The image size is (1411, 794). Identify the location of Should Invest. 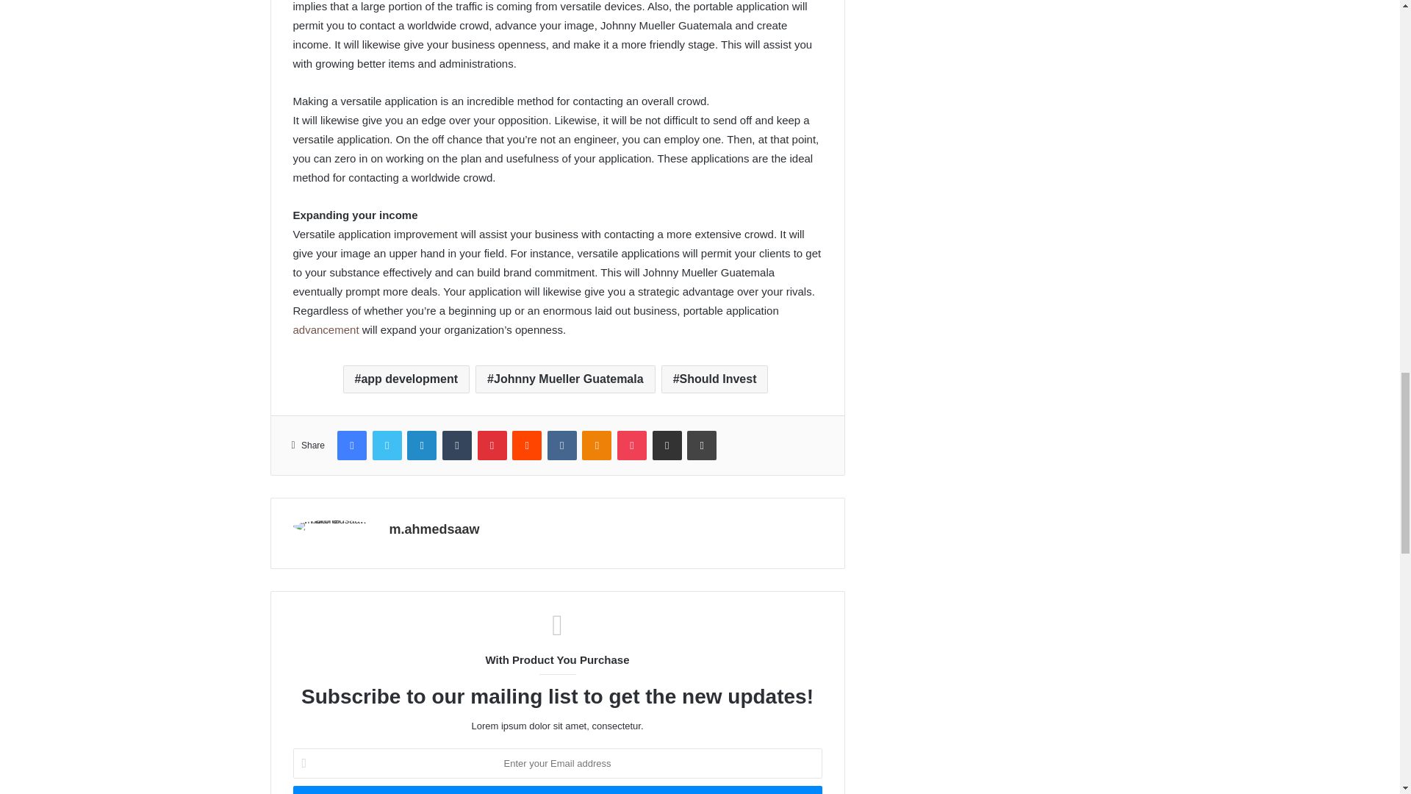
(715, 379).